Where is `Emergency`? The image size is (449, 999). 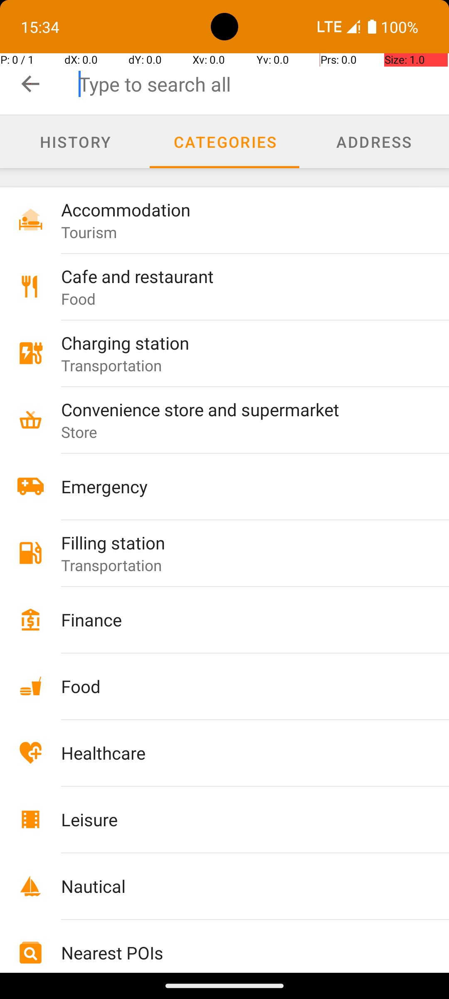 Emergency is located at coordinates (238, 486).